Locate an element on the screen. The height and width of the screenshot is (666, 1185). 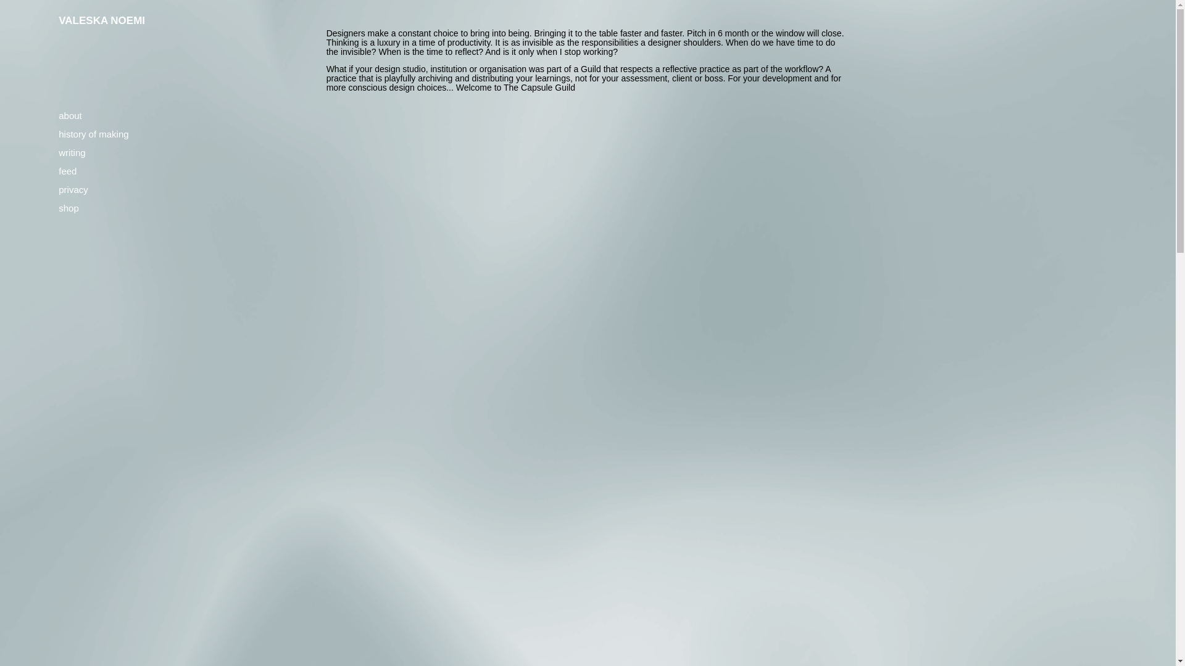
history of making is located at coordinates (93, 134).